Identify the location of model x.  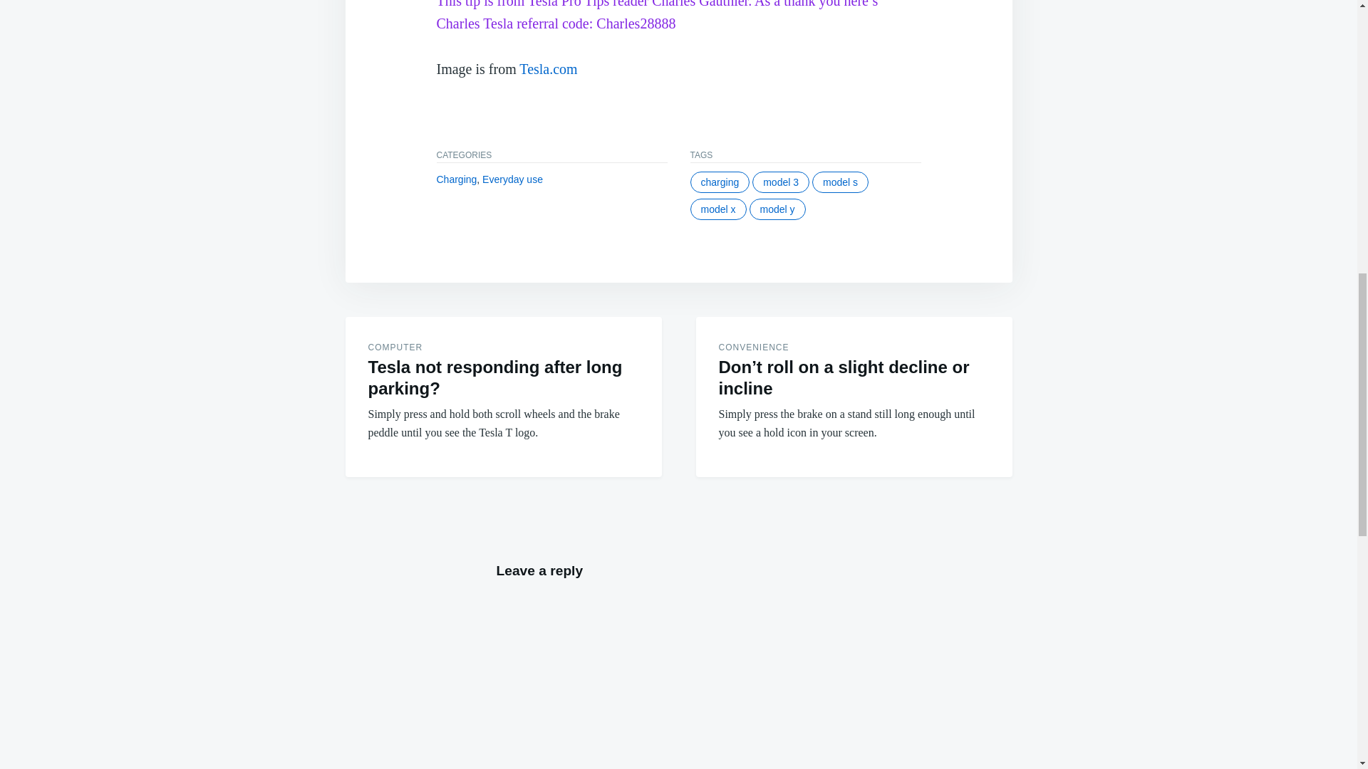
(717, 209).